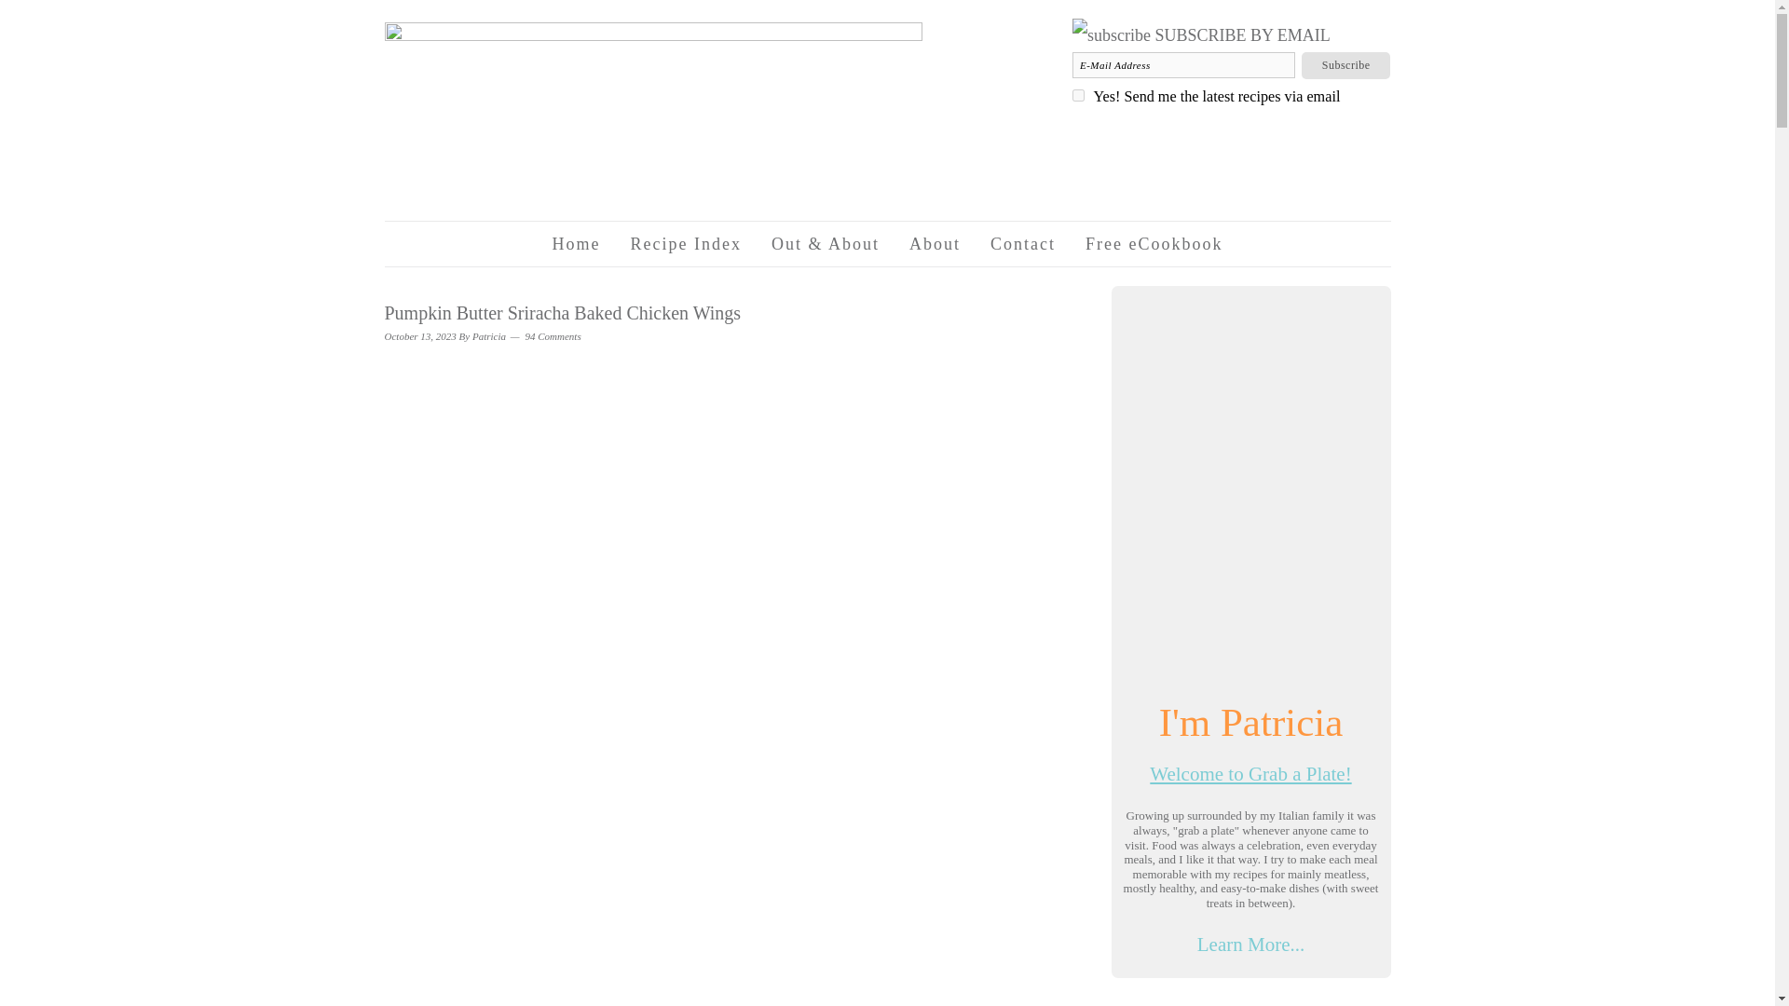 This screenshot has height=1006, width=1789. I want to click on Subscribe, so click(1346, 65).